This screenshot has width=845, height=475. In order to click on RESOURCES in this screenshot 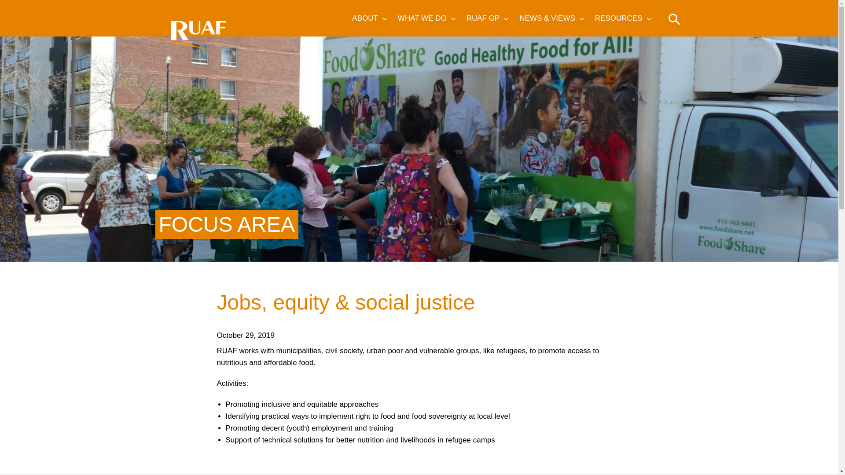, I will do `click(614, 18)`.